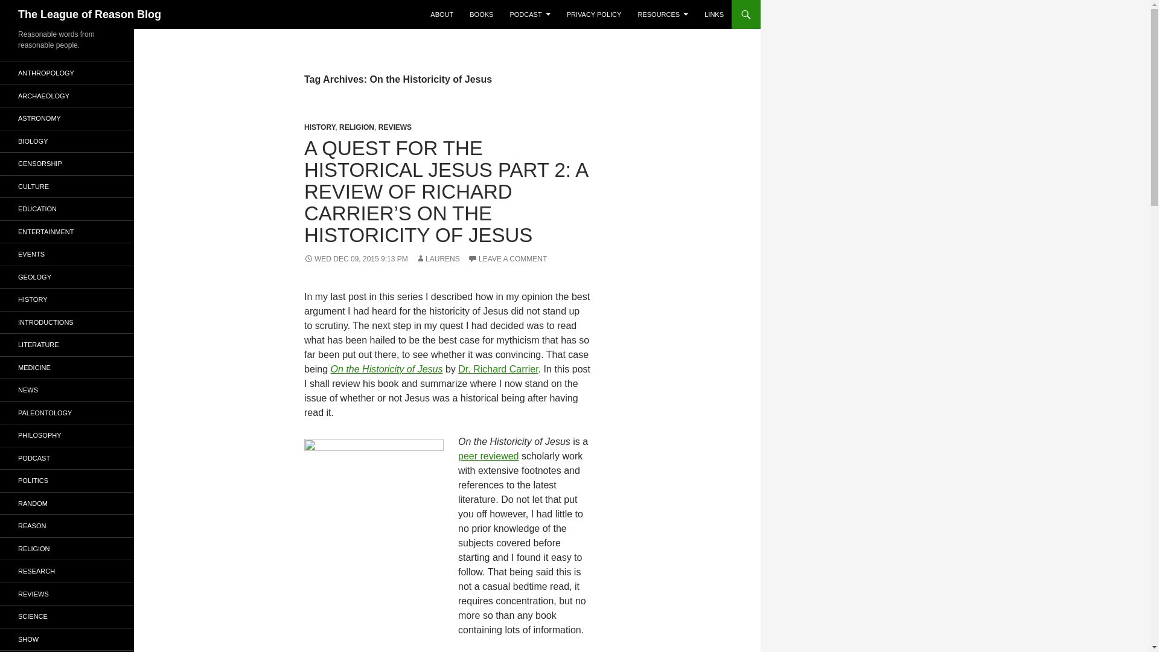 The image size is (1159, 652). Describe the element at coordinates (482, 14) in the screenshot. I see `BOOKS` at that location.